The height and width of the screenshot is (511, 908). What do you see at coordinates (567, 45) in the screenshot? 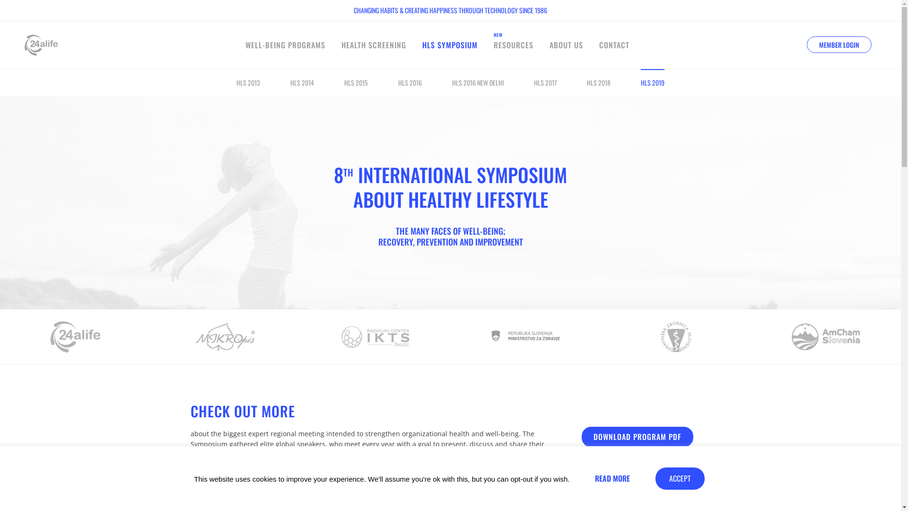
I see `ABOUT US` at bounding box center [567, 45].